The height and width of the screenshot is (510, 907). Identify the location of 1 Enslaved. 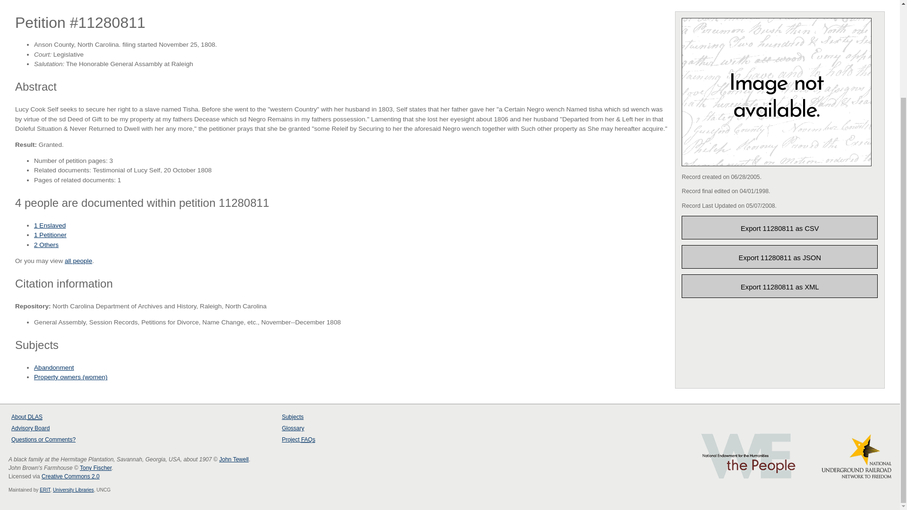
(50, 225).